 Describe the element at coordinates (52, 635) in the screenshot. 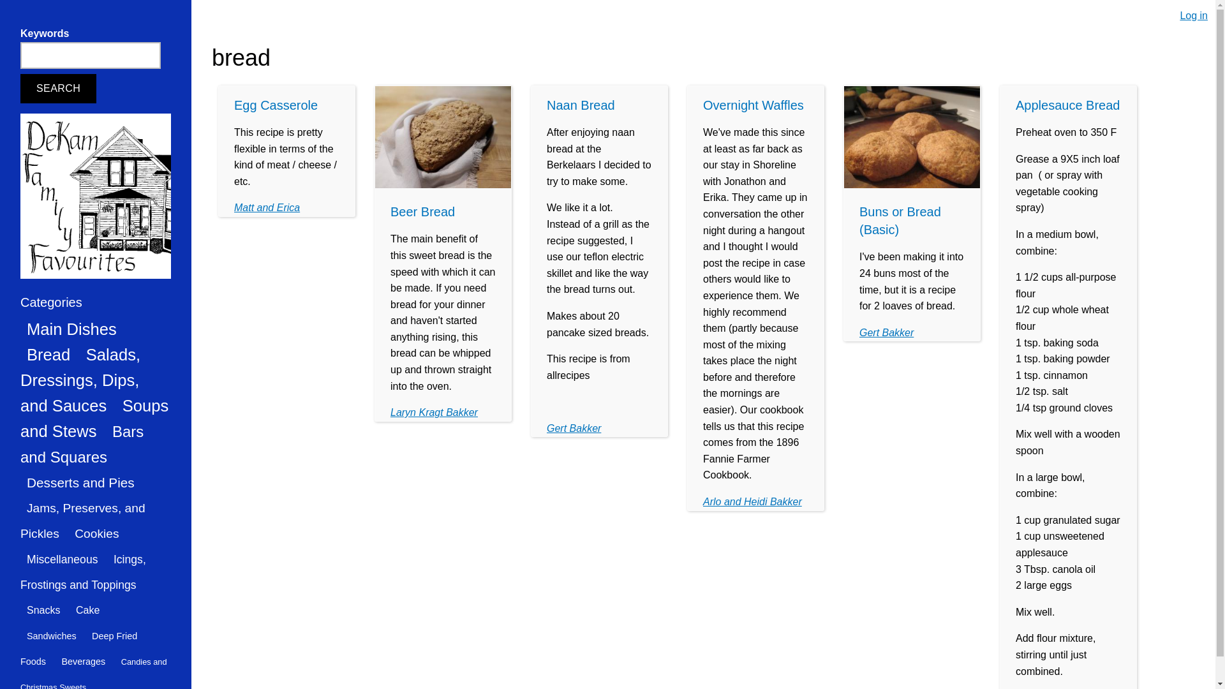

I see `Sandwiches` at that location.